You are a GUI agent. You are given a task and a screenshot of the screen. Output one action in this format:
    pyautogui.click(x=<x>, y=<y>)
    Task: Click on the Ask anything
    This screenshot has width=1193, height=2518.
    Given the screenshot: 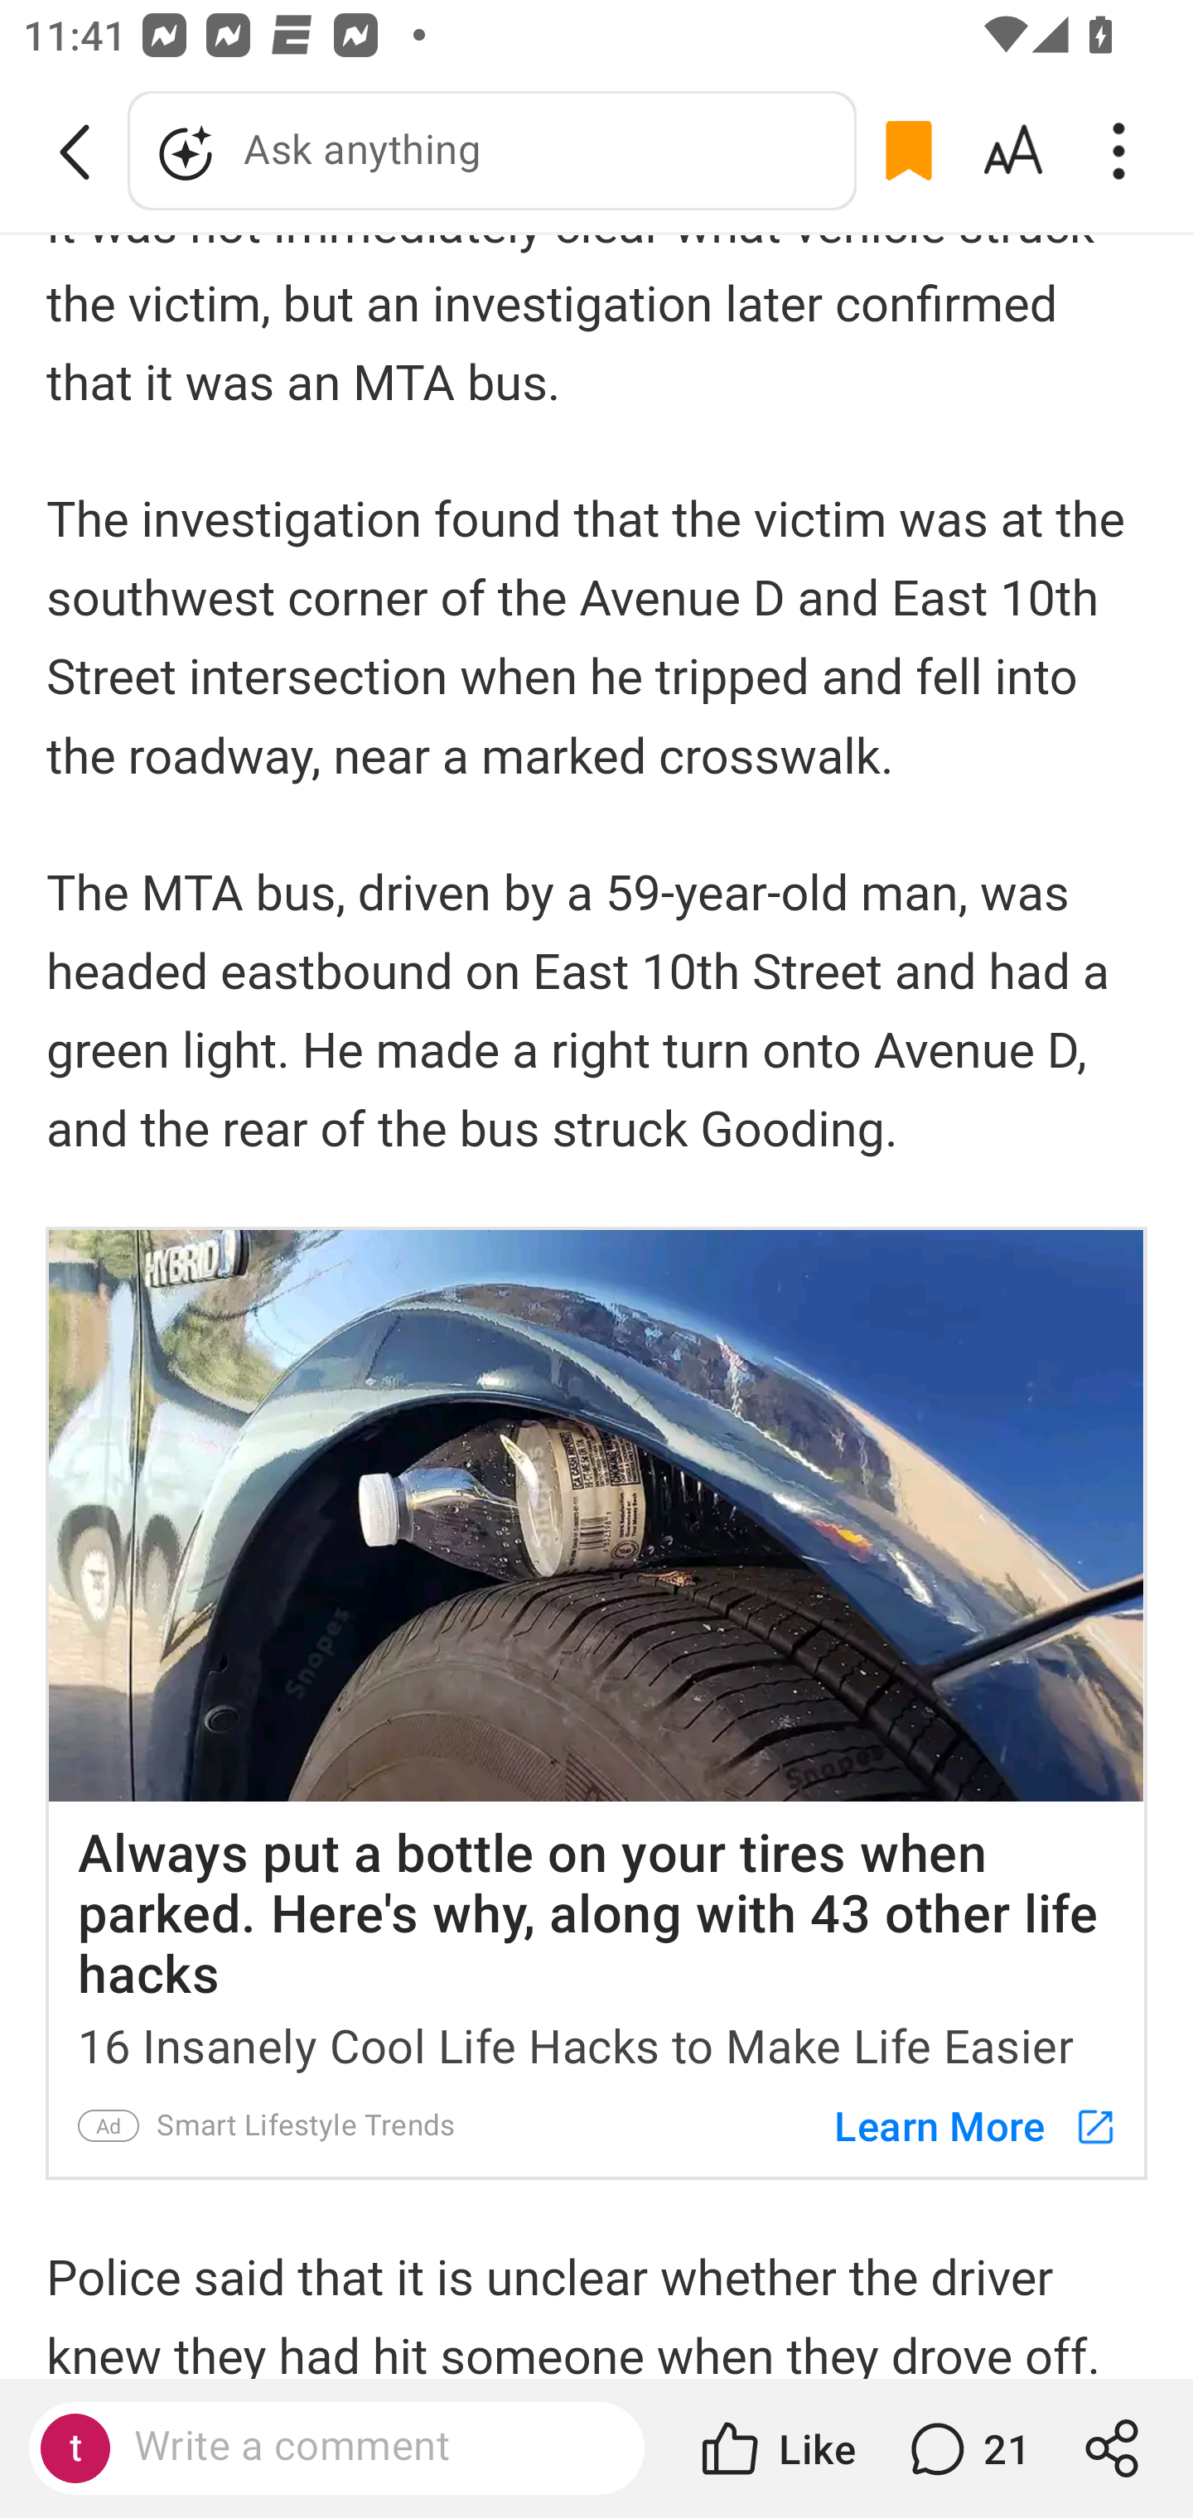 What is the action you would take?
    pyautogui.click(x=492, y=151)
    